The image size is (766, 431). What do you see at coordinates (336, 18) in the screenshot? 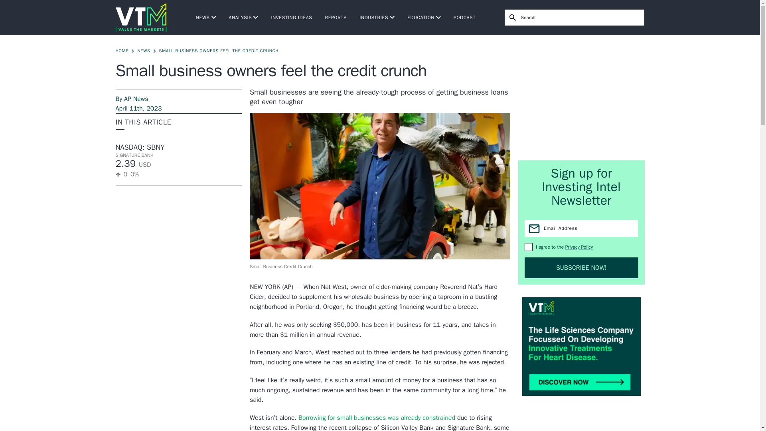
I see `REPORTS` at bounding box center [336, 18].